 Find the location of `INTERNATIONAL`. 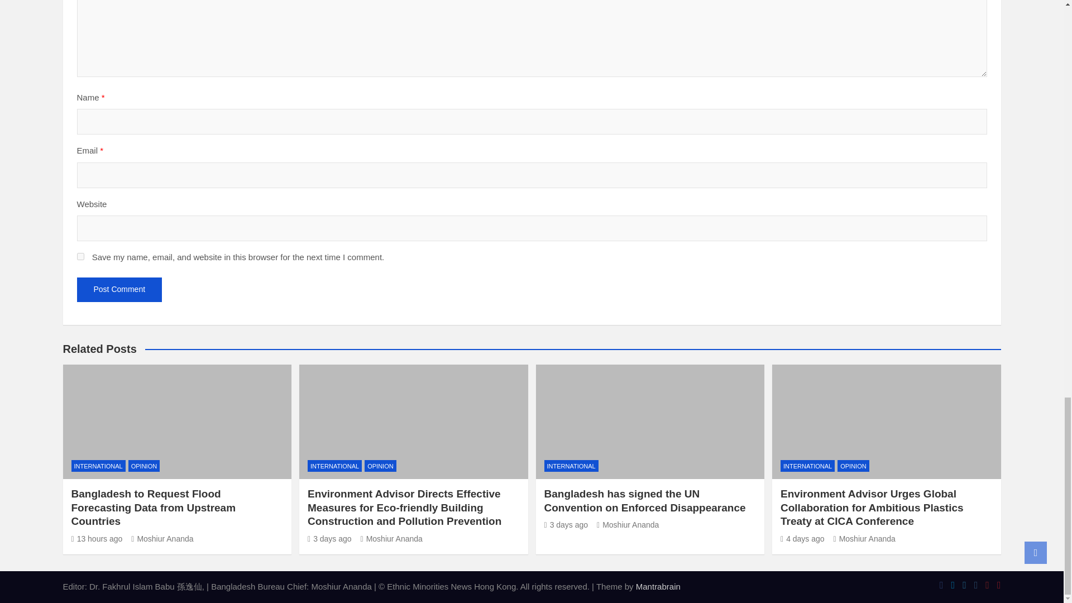

INTERNATIONAL is located at coordinates (335, 466).